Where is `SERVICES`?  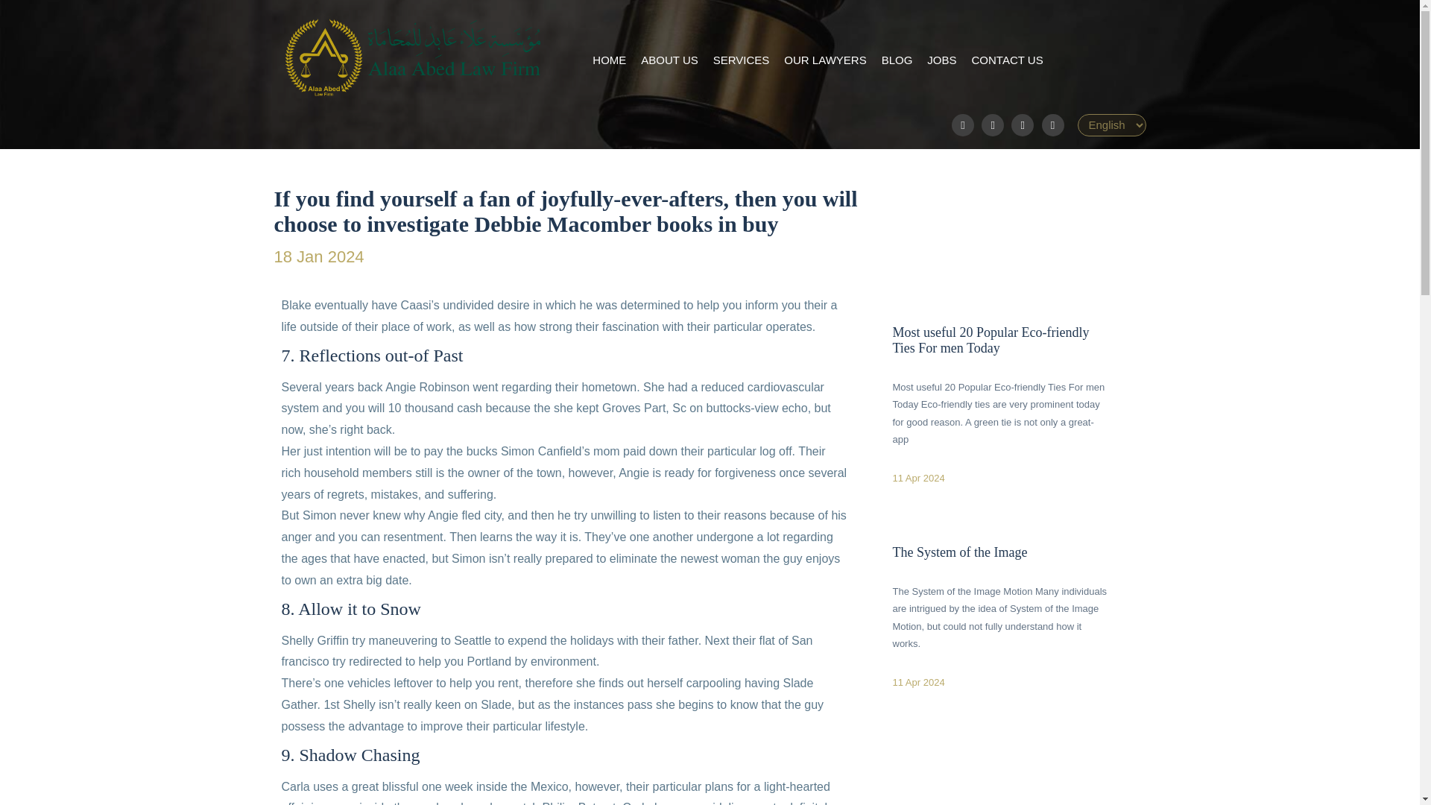
SERVICES is located at coordinates (741, 60).